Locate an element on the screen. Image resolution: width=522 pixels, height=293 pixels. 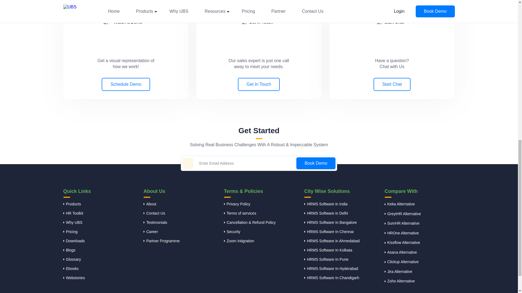
Start Chat is located at coordinates (392, 36).